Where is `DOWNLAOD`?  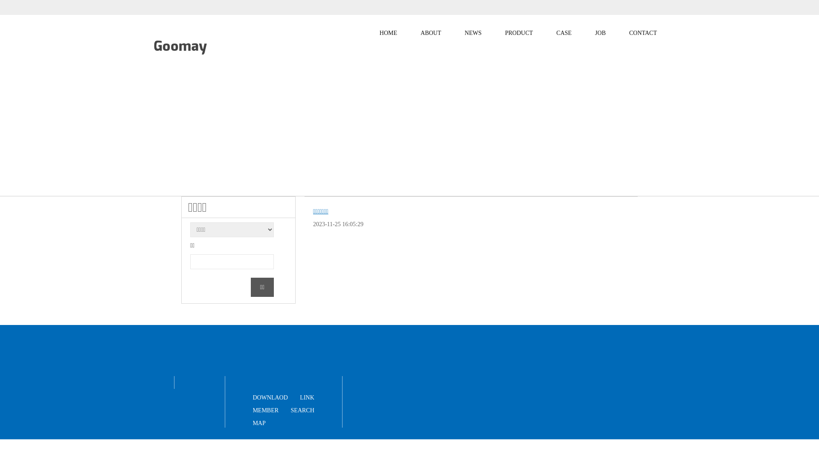
DOWNLAOD is located at coordinates (270, 398).